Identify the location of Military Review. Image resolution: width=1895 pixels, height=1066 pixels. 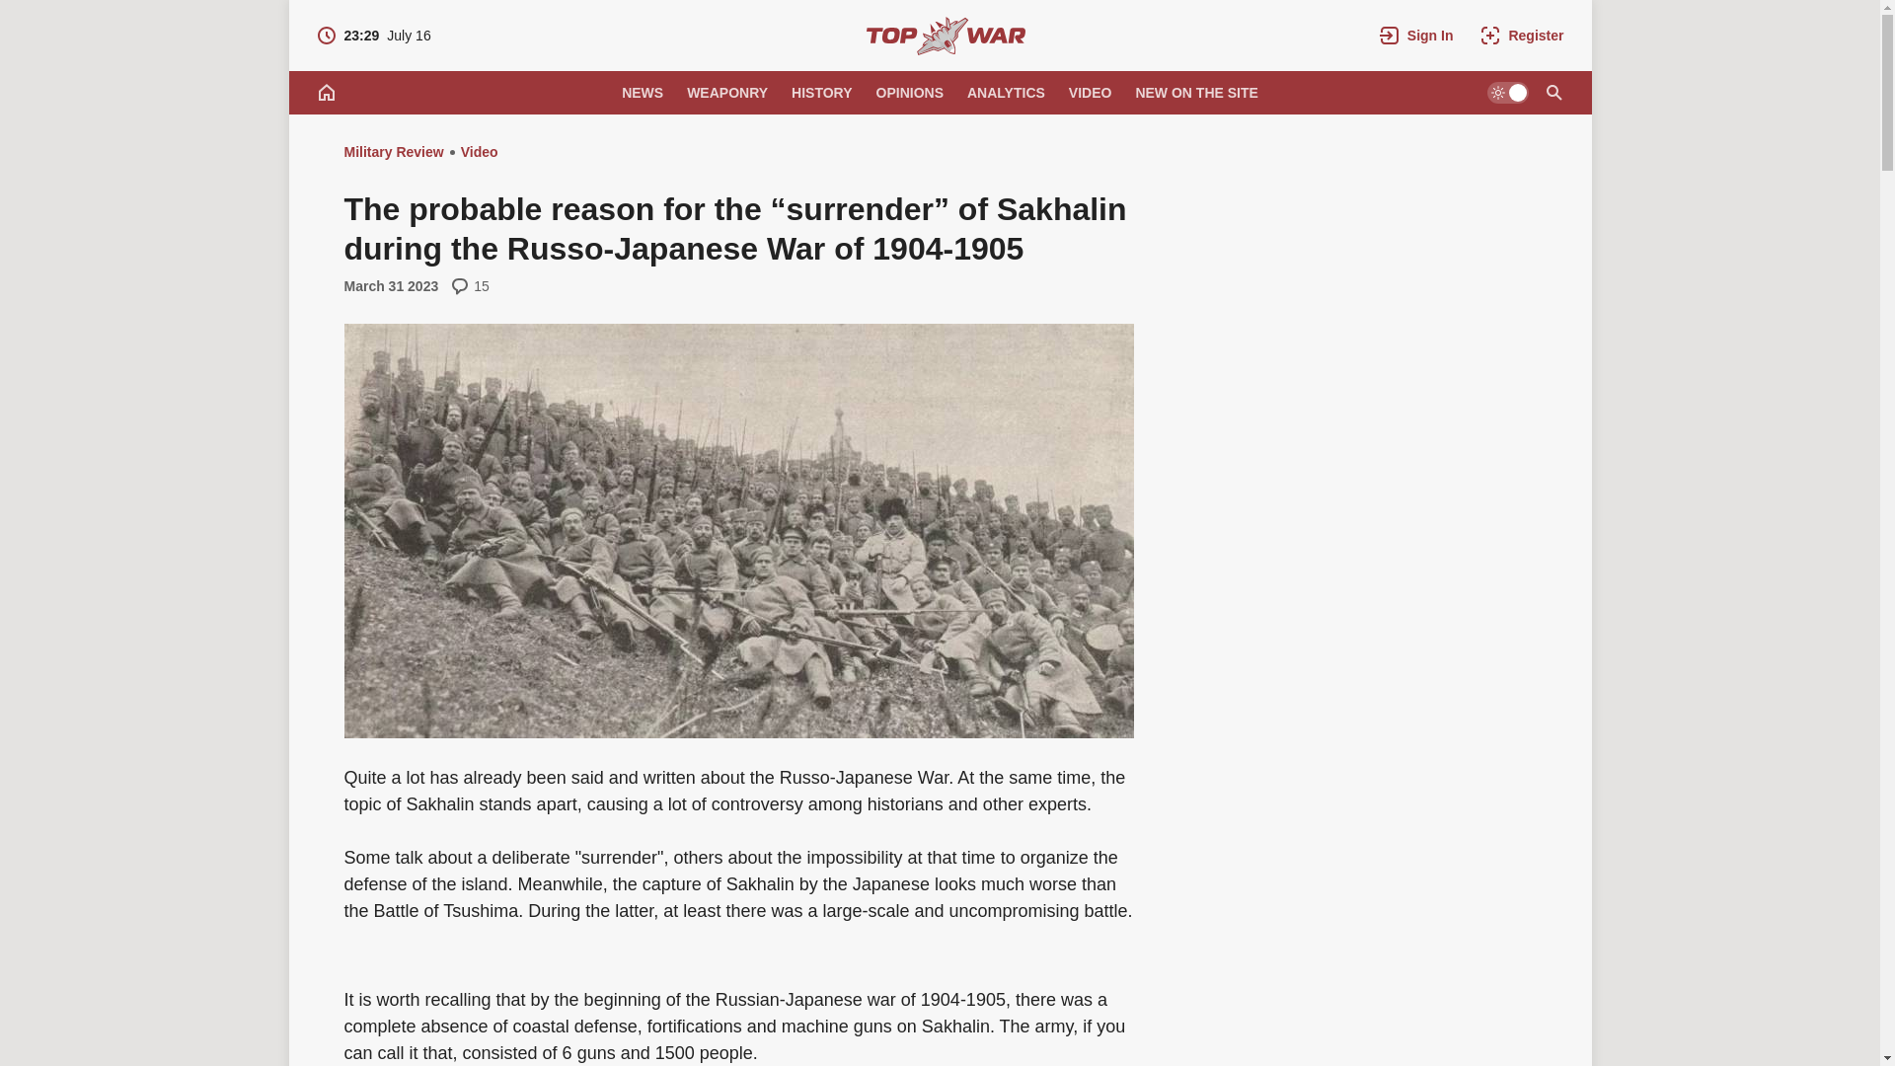
(373, 36).